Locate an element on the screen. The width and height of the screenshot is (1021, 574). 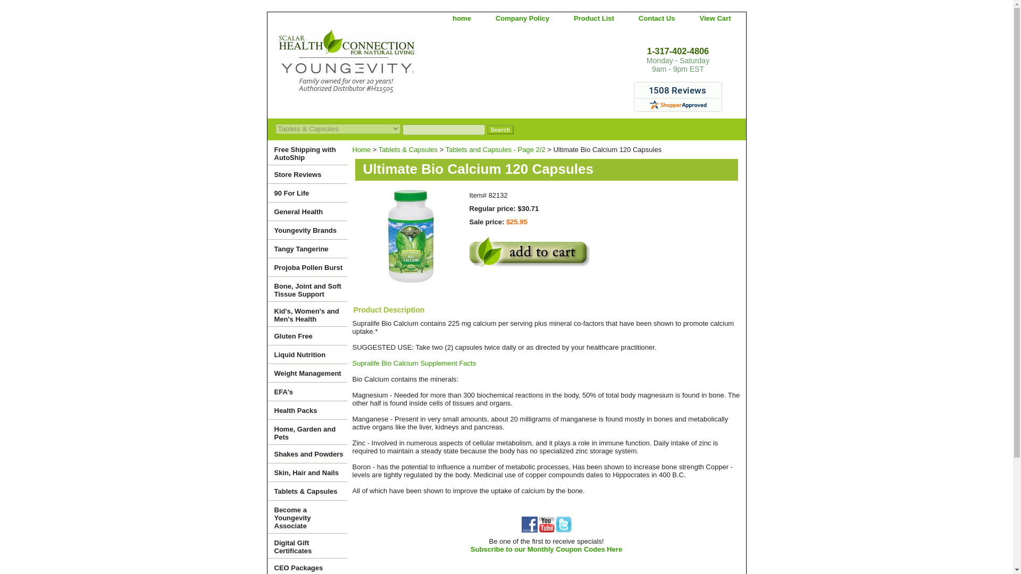
Subscribe to our Monthly Coupon Codes Here is located at coordinates (546, 550).